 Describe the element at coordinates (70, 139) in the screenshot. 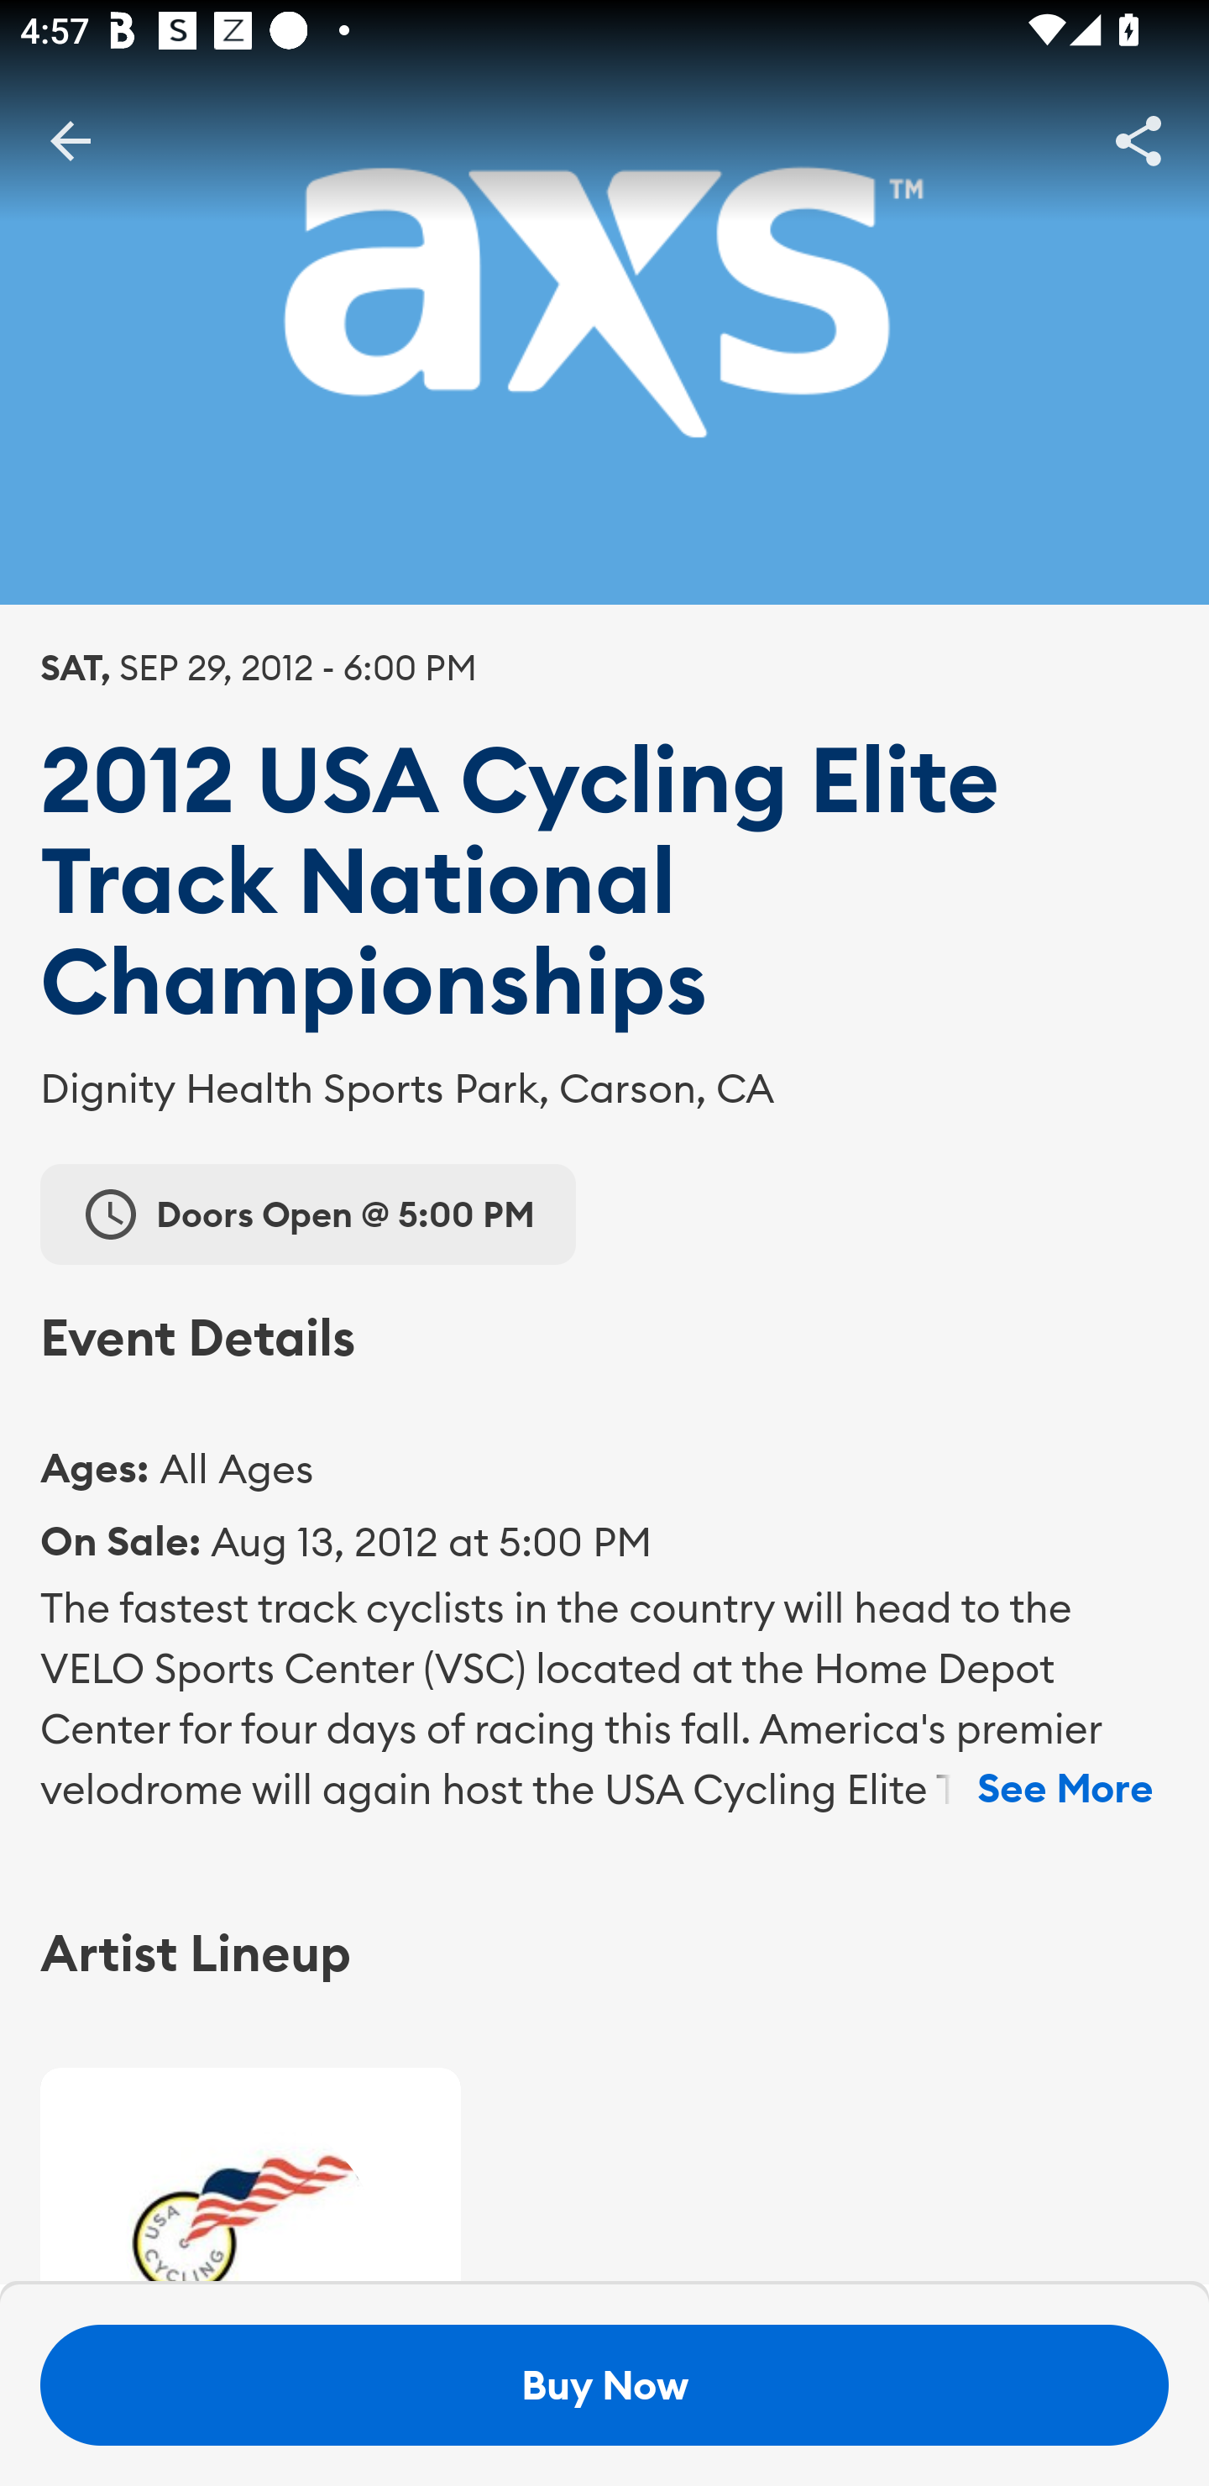

I see `BackButton` at that location.